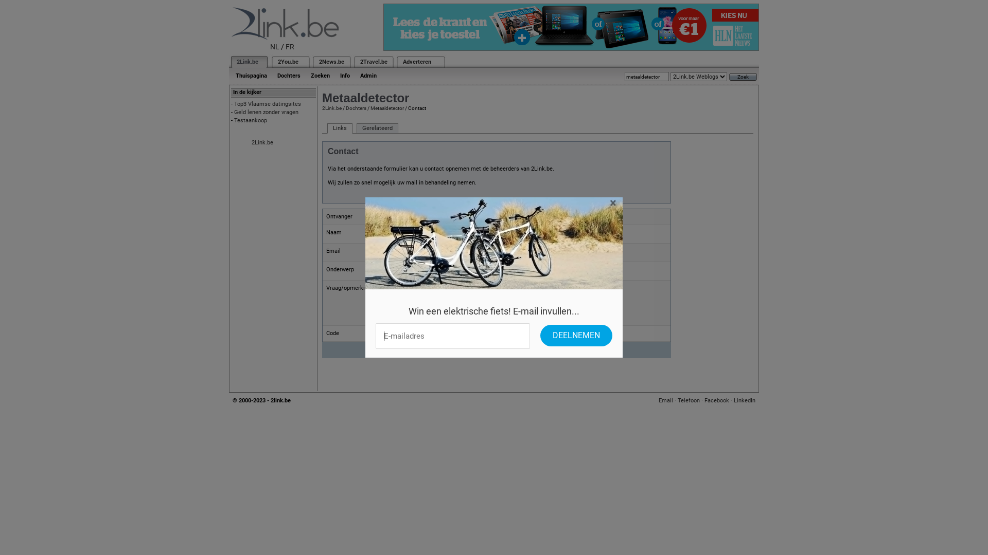 Image resolution: width=988 pixels, height=555 pixels. What do you see at coordinates (689, 401) in the screenshot?
I see `Telefoon` at bounding box center [689, 401].